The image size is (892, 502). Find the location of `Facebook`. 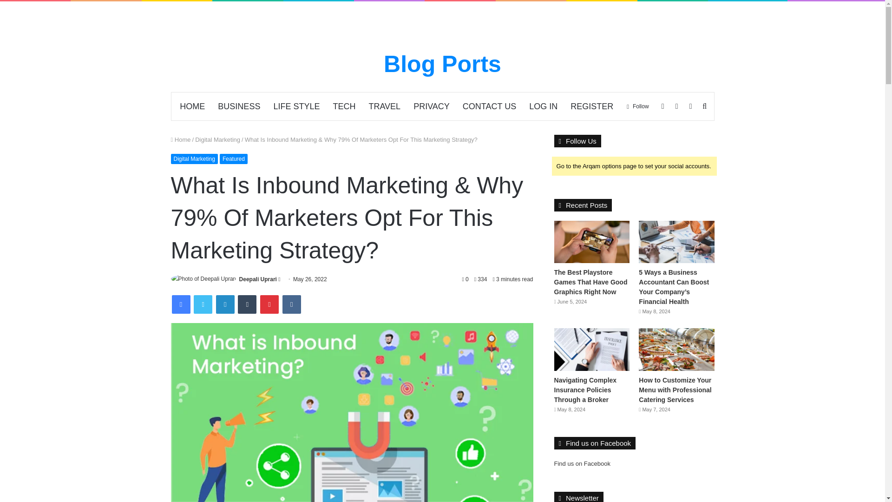

Facebook is located at coordinates (181, 304).